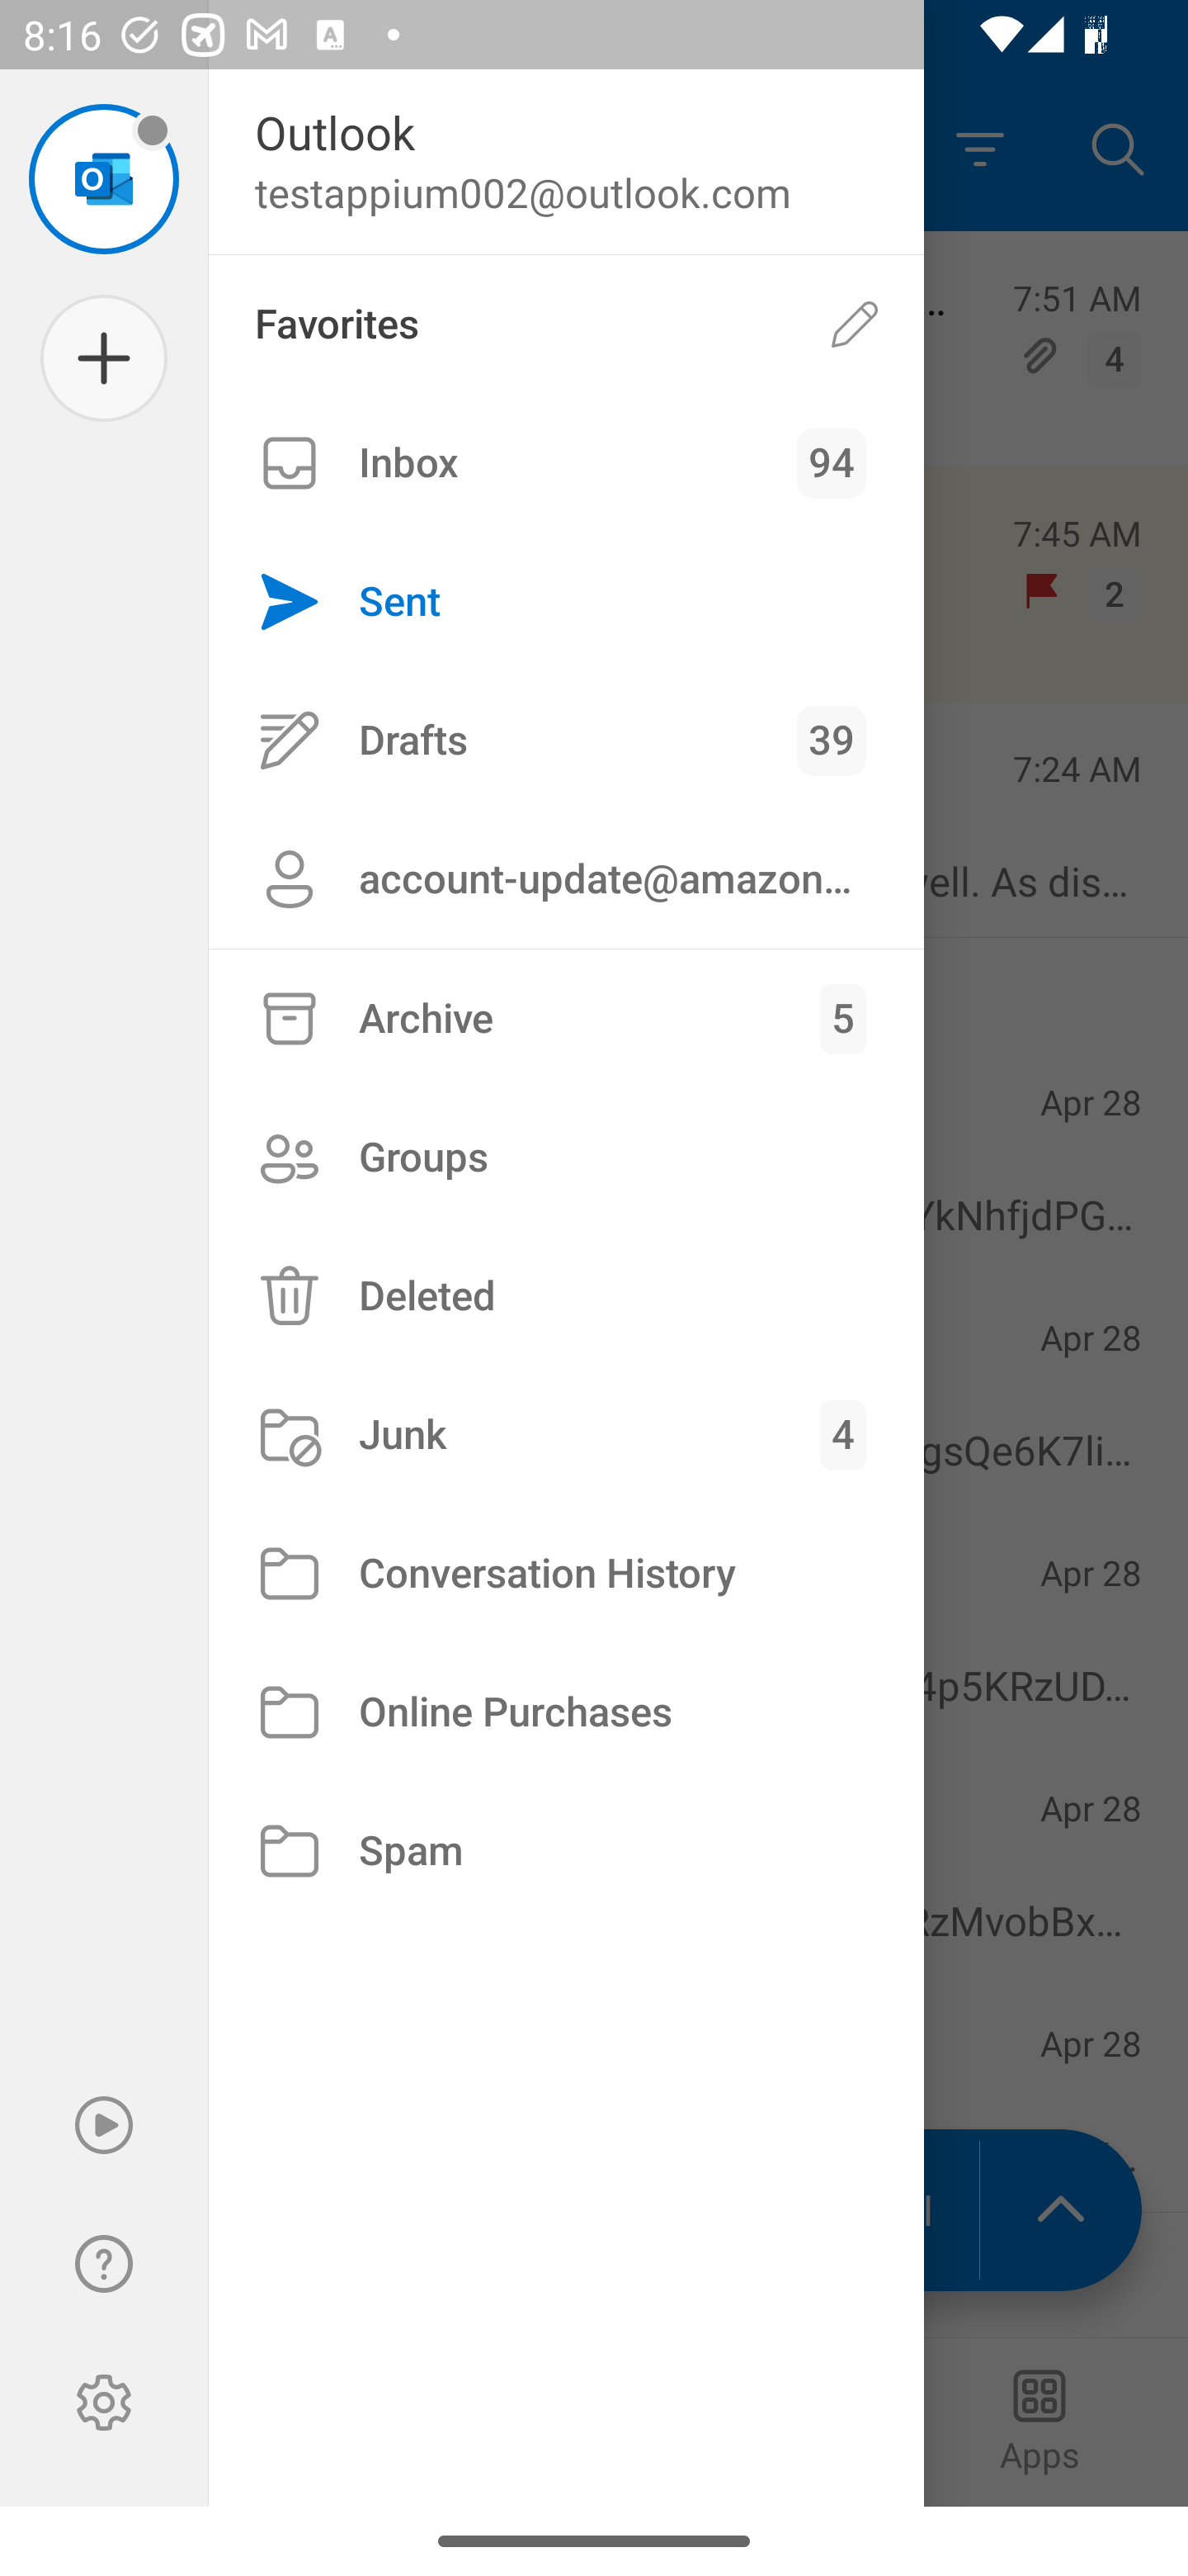  Describe the element at coordinates (104, 2403) in the screenshot. I see `Settings` at that location.